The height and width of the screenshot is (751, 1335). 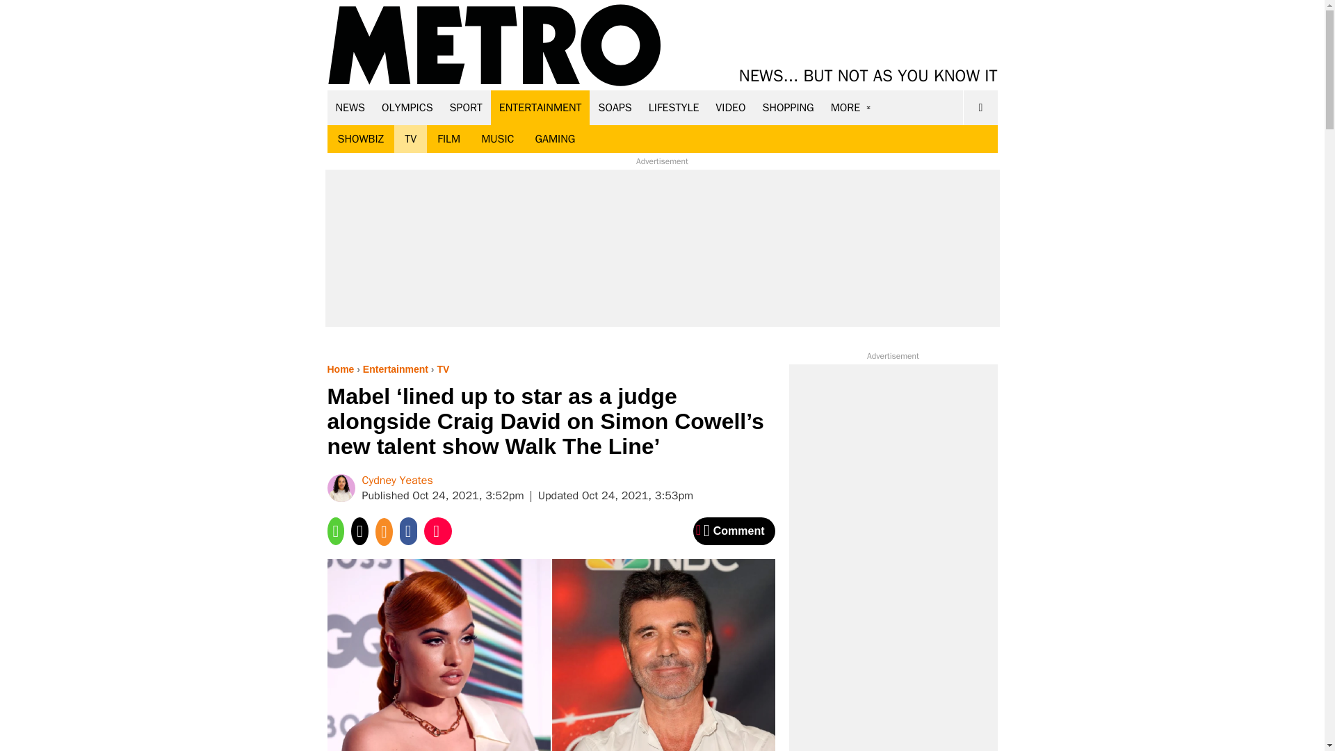 What do you see at coordinates (466, 107) in the screenshot?
I see `SPORT` at bounding box center [466, 107].